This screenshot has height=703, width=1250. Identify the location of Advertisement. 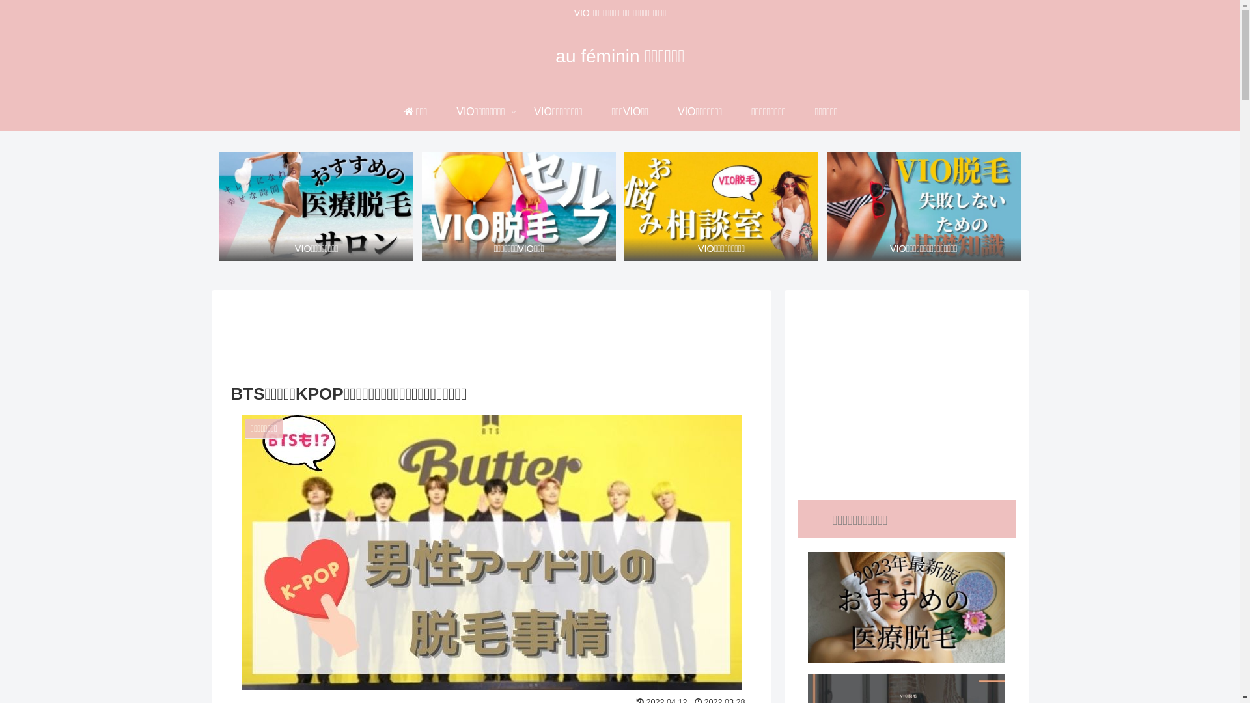
(491, 333).